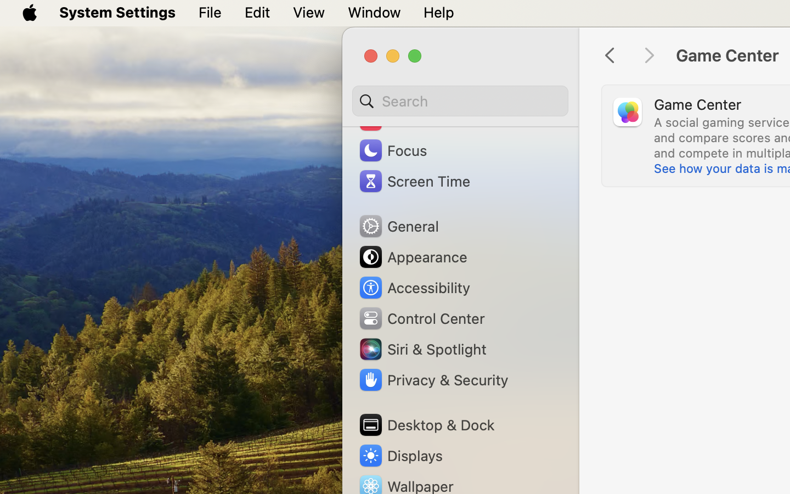 The width and height of the screenshot is (790, 494). What do you see at coordinates (392, 150) in the screenshot?
I see `Focus` at bounding box center [392, 150].